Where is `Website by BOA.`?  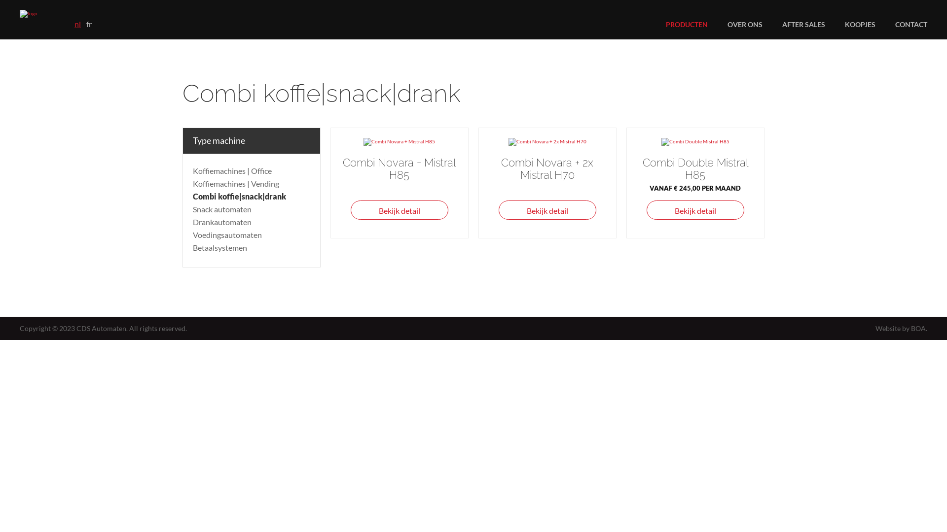 Website by BOA. is located at coordinates (902, 328).